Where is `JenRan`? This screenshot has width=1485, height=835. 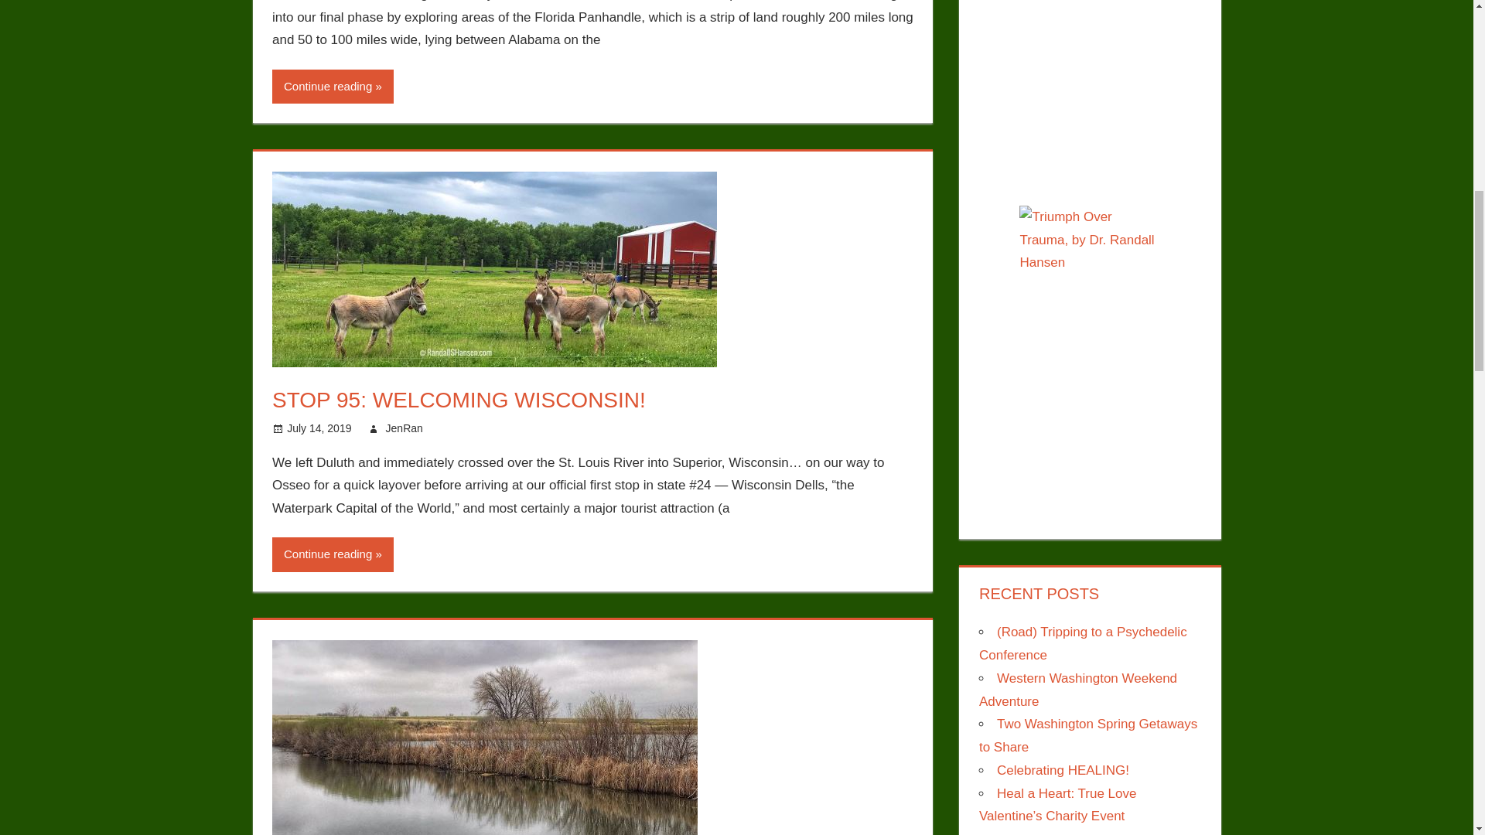 JenRan is located at coordinates (405, 428).